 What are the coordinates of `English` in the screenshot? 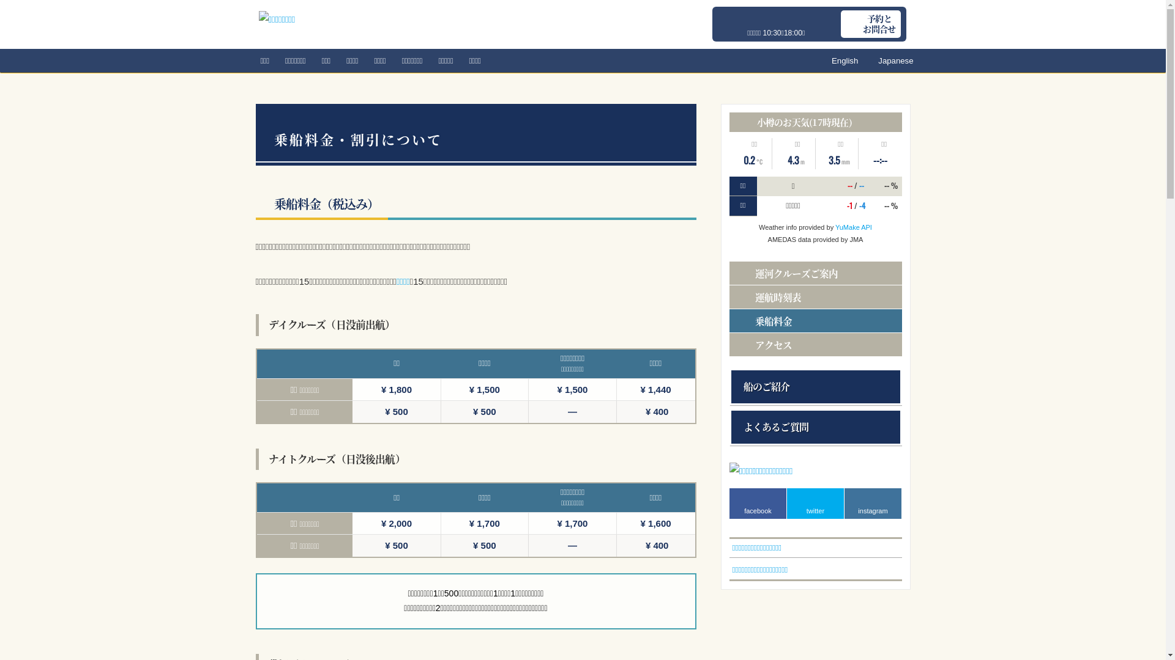 It's located at (838, 61).